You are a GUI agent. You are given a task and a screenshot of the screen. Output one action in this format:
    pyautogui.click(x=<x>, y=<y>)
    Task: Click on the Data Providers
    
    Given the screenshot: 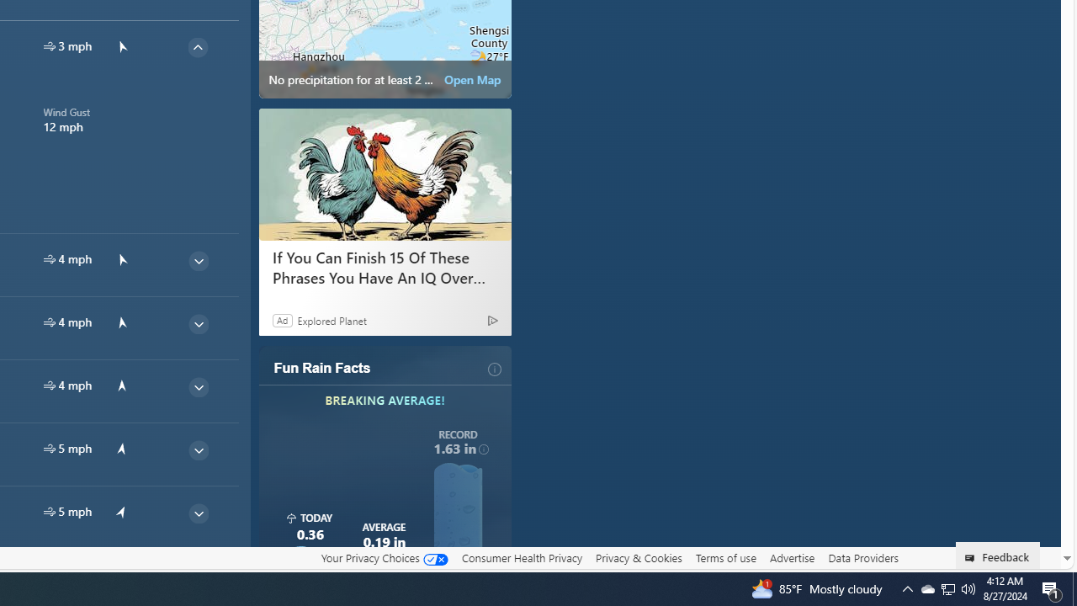 What is the action you would take?
    pyautogui.click(x=863, y=557)
    